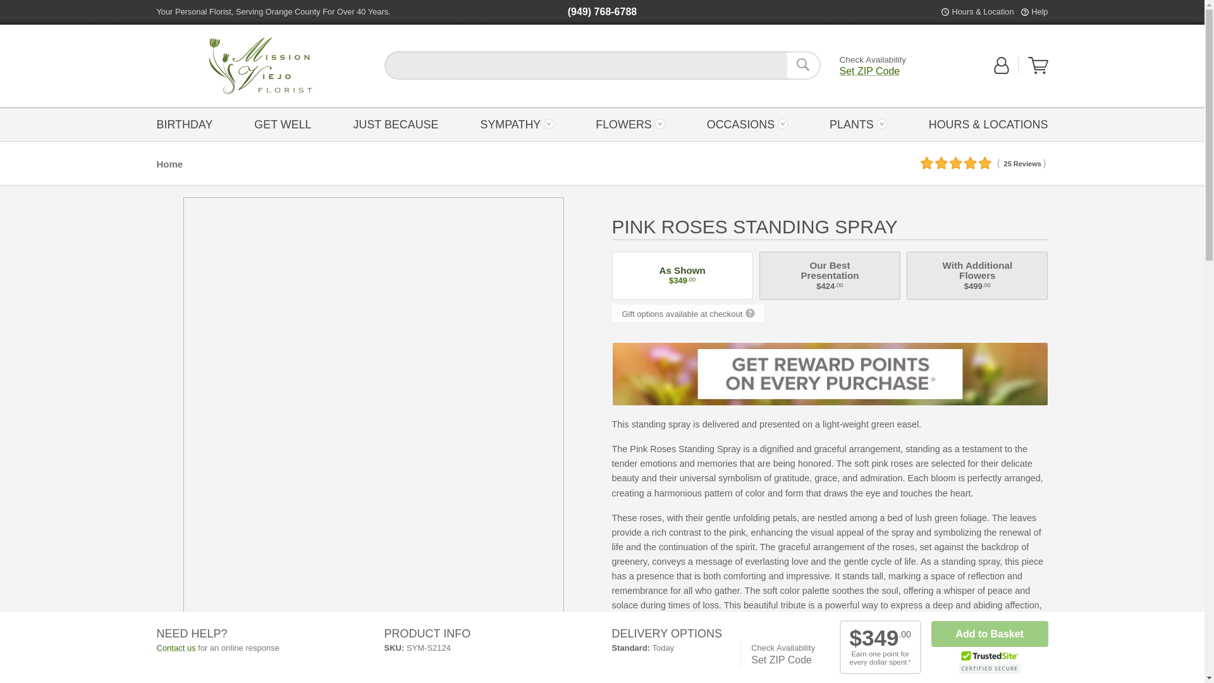 This screenshot has height=683, width=1214. I want to click on Back to the Home Page, so click(261, 66).